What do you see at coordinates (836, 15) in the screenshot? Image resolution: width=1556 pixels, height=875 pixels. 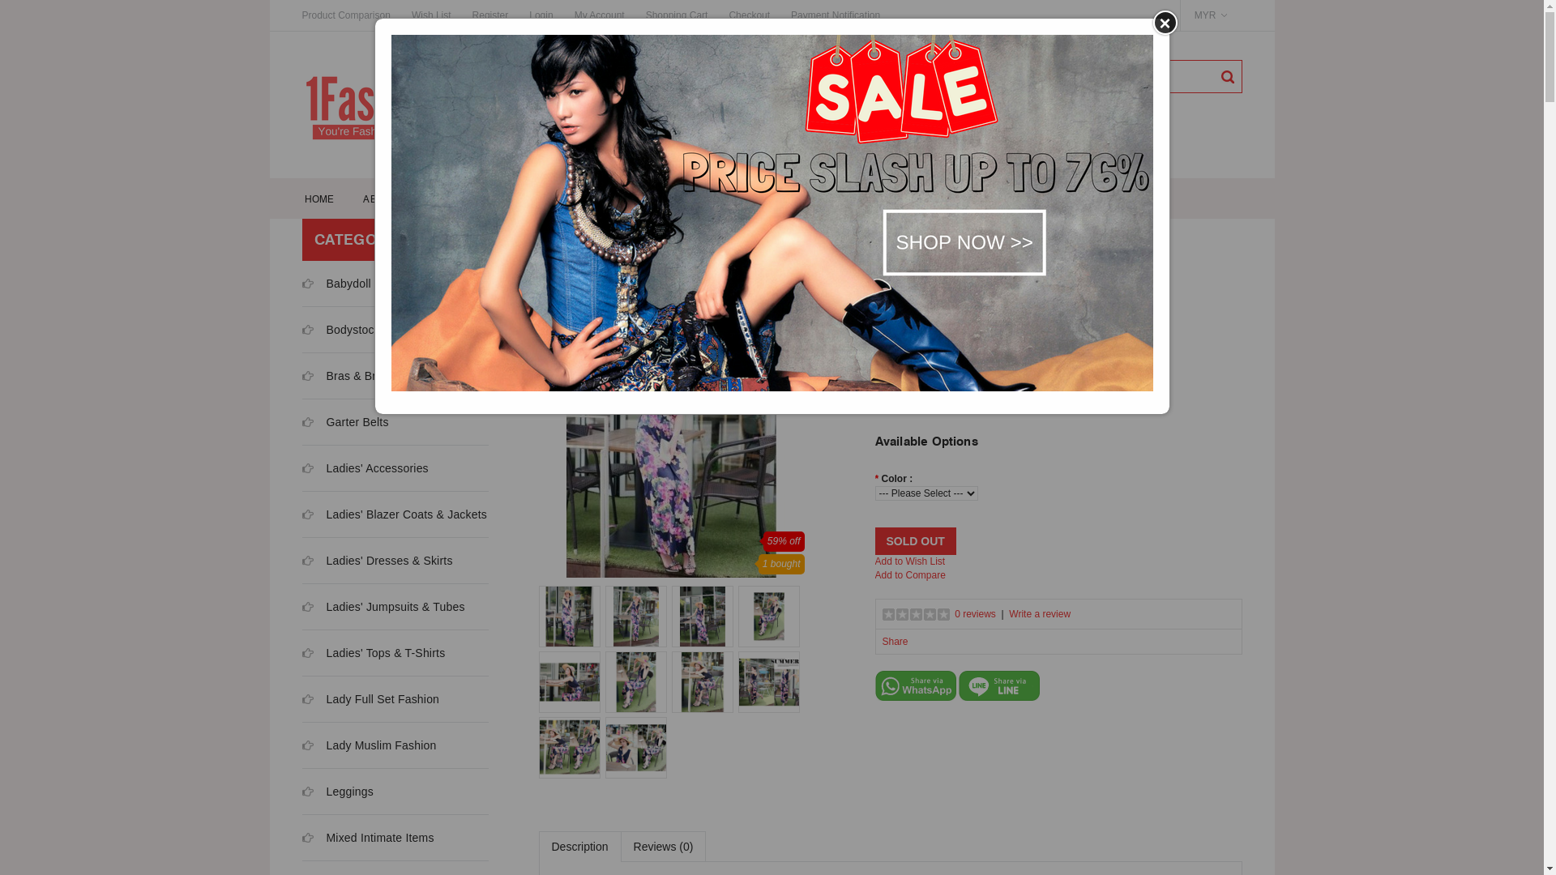 I see `Payment Notification` at bounding box center [836, 15].